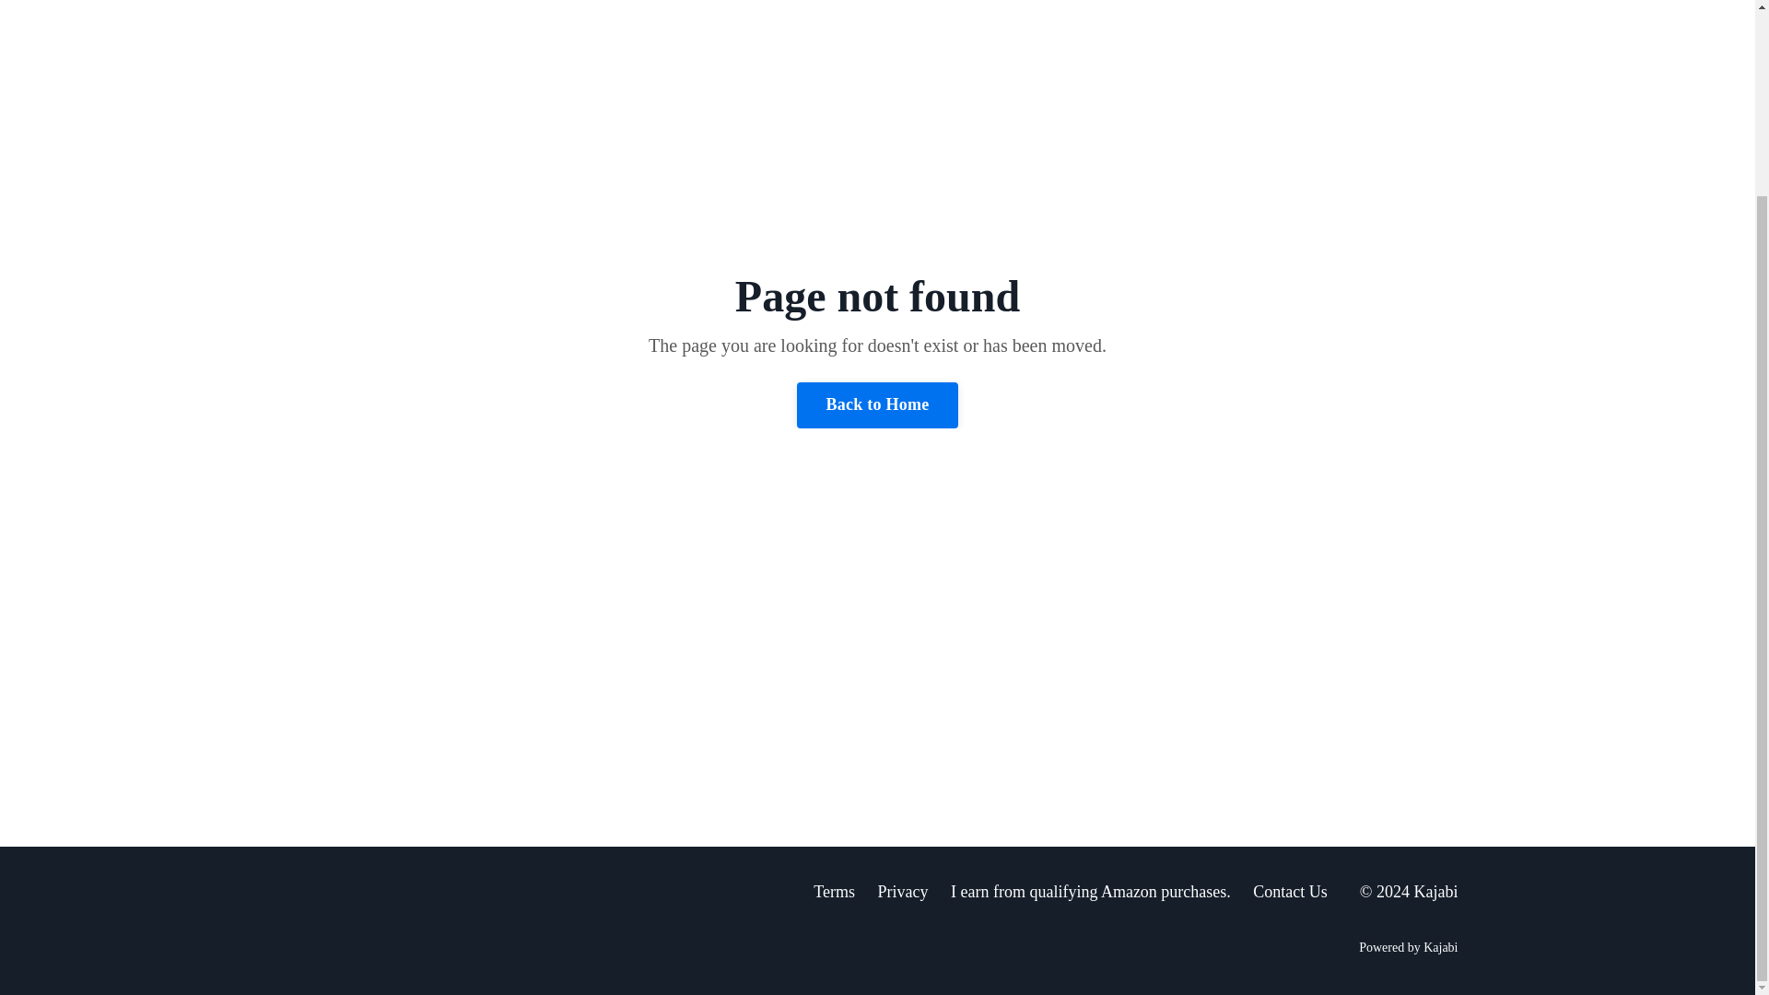 This screenshot has height=995, width=1769. Describe the element at coordinates (834, 892) in the screenshot. I see `Terms` at that location.